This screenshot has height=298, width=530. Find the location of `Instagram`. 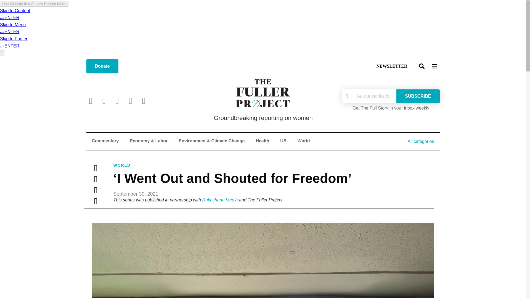

Instagram is located at coordinates (117, 100).